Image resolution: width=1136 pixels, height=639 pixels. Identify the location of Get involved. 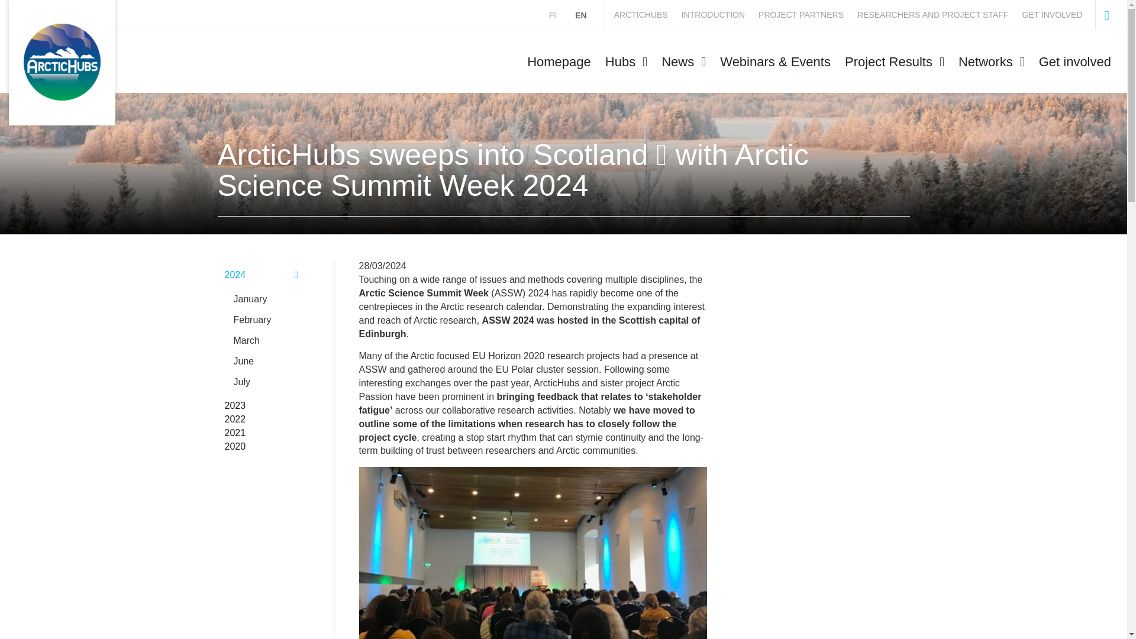
(1074, 62).